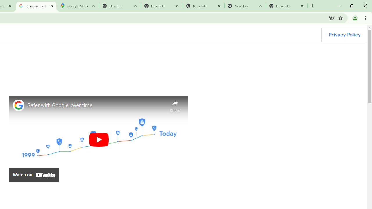  What do you see at coordinates (331, 18) in the screenshot?
I see `Third-party cookies blocked` at bounding box center [331, 18].